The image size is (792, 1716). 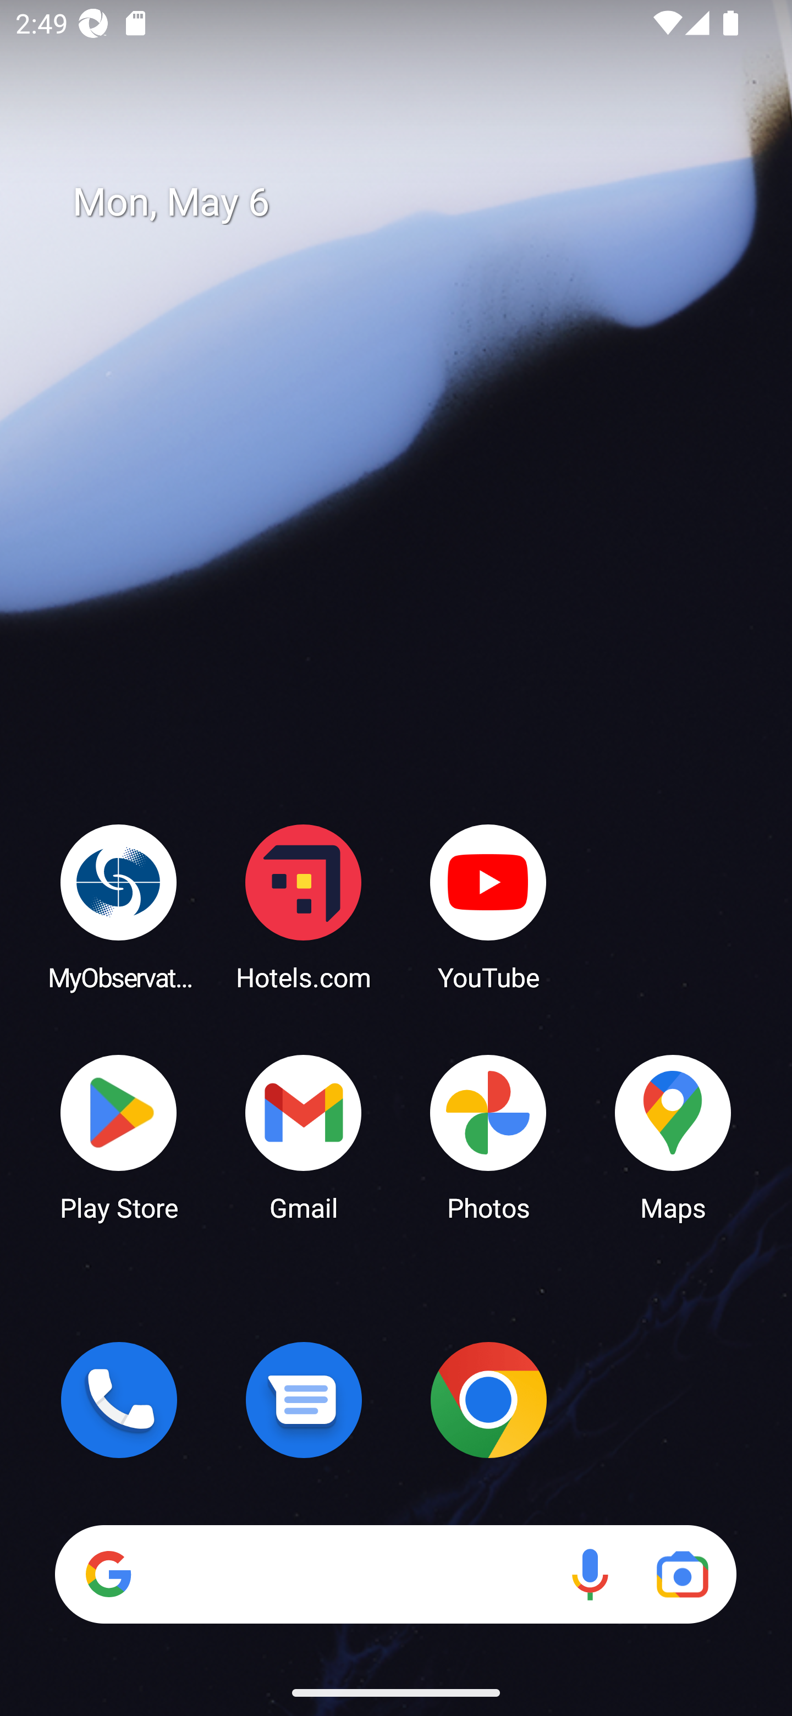 What do you see at coordinates (304, 1400) in the screenshot?
I see `Messages` at bounding box center [304, 1400].